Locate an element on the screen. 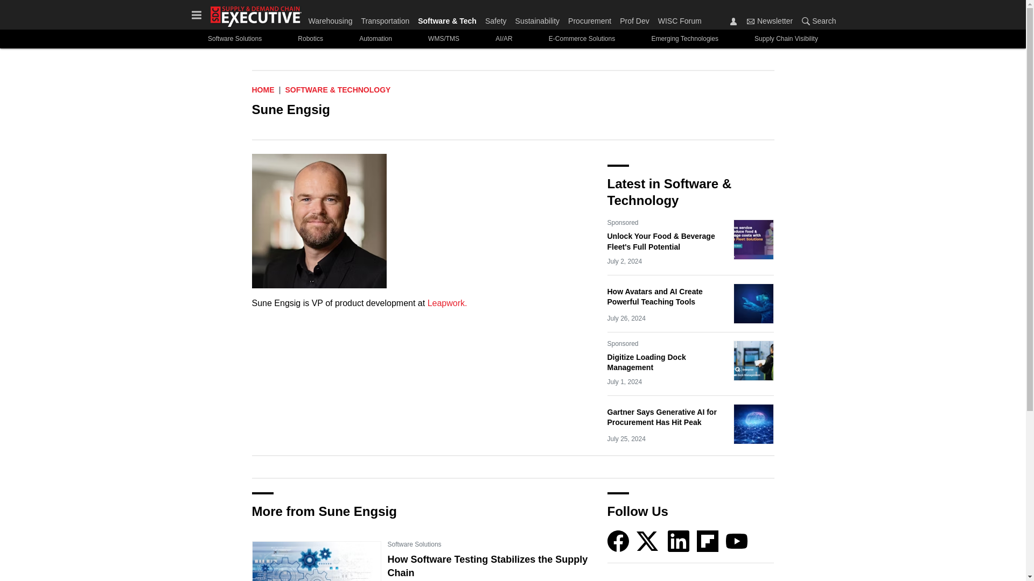 The width and height of the screenshot is (1034, 581). Emerging Technologies is located at coordinates (685, 39).